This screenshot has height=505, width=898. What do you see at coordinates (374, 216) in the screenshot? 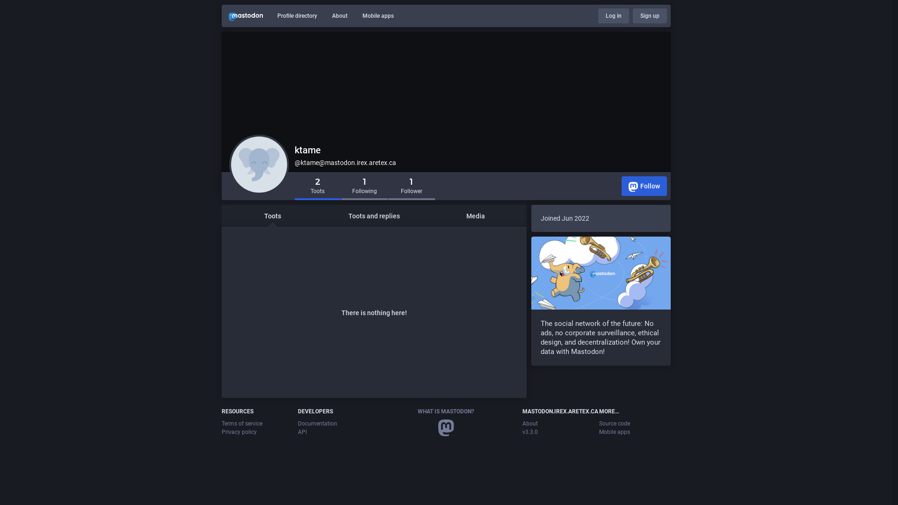
I see `Toots and replies` at bounding box center [374, 216].